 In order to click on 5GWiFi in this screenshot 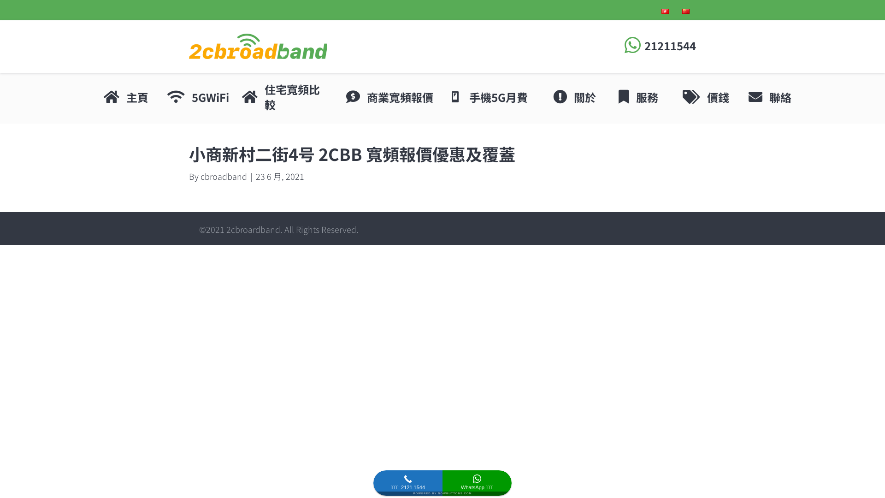, I will do `click(210, 97)`.